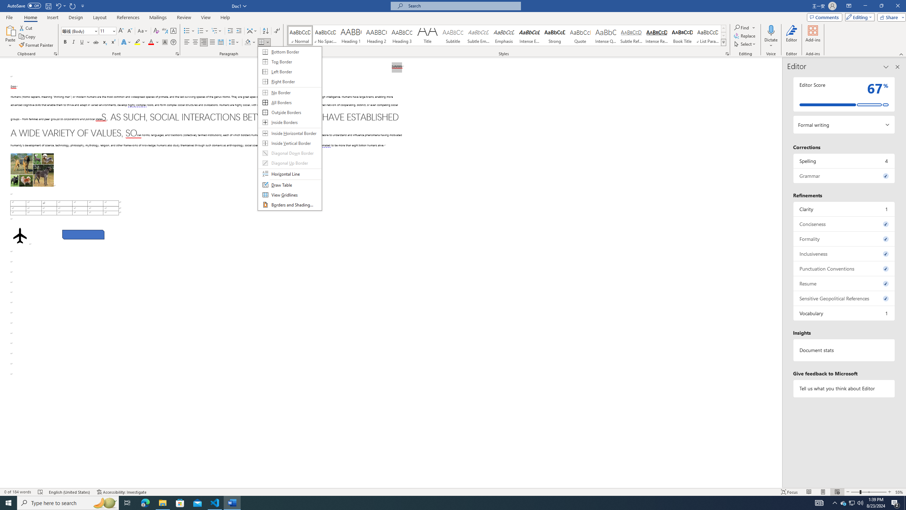 This screenshot has width=906, height=510. I want to click on Shrink Font, so click(130, 31).